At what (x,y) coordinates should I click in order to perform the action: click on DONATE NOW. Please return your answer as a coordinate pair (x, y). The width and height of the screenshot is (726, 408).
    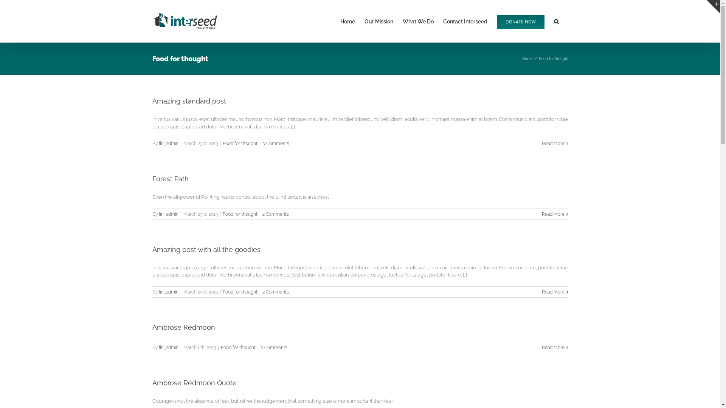
    Looking at the image, I should click on (521, 21).